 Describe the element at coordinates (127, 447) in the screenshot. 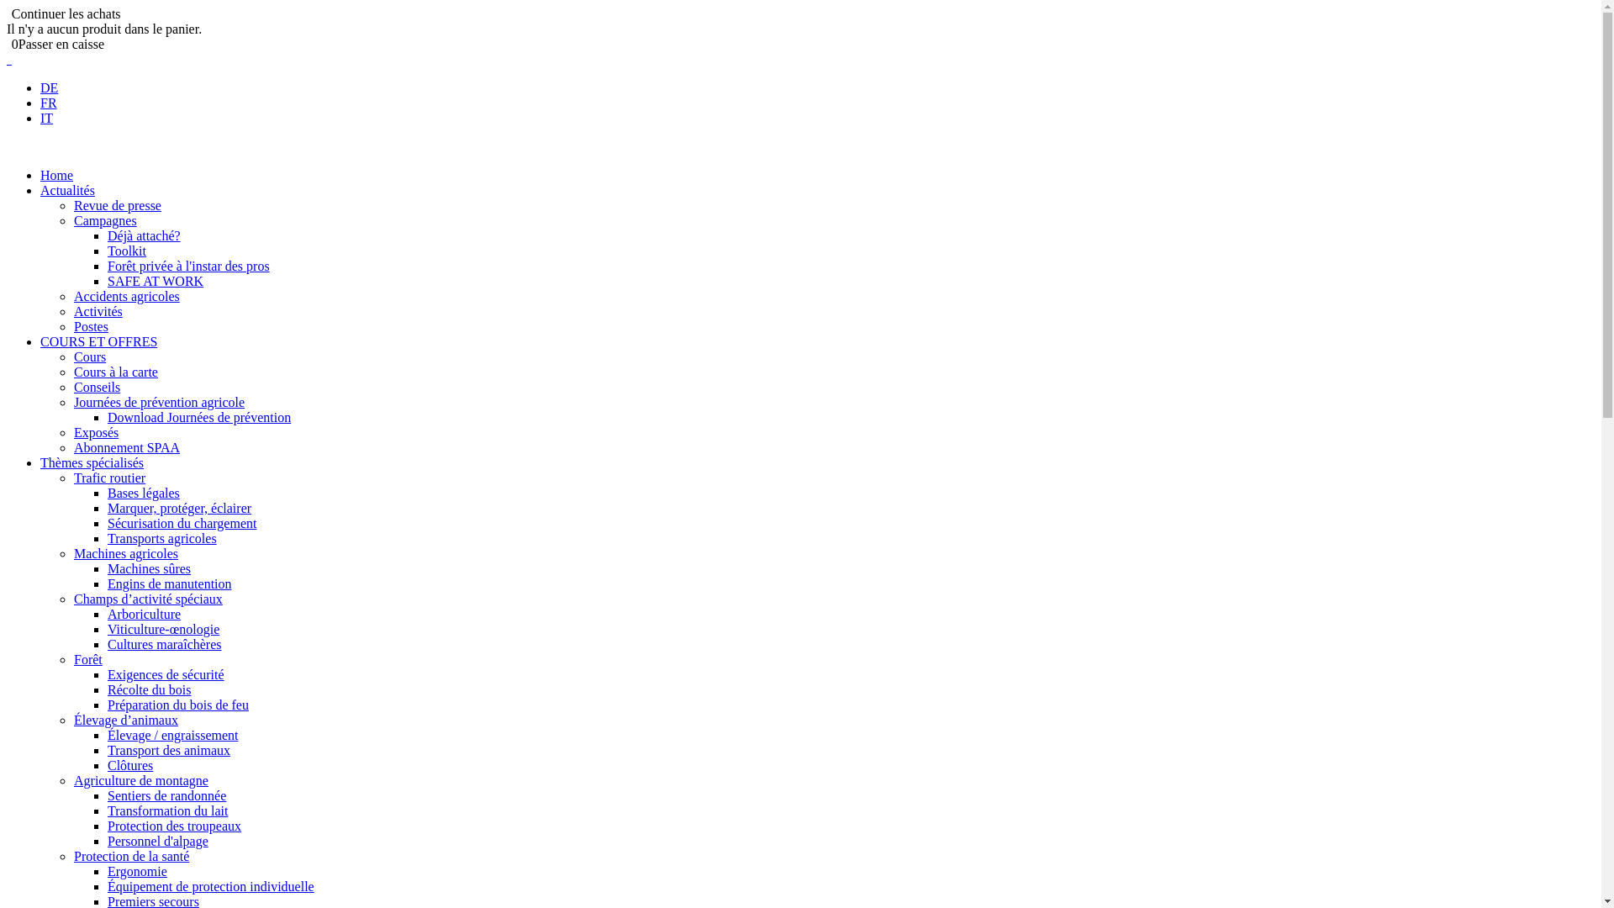

I see `Abonnement SPAA` at that location.